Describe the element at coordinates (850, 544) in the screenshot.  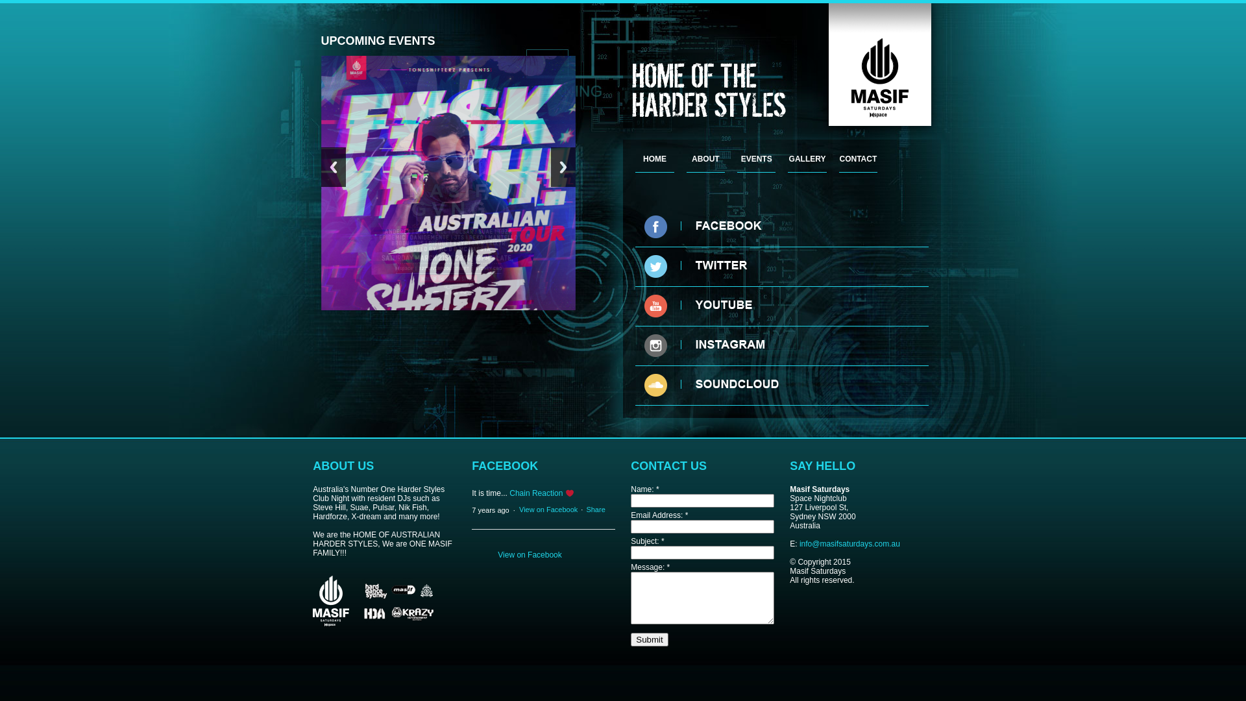
I see `info@masifsaturdays.com.au` at that location.